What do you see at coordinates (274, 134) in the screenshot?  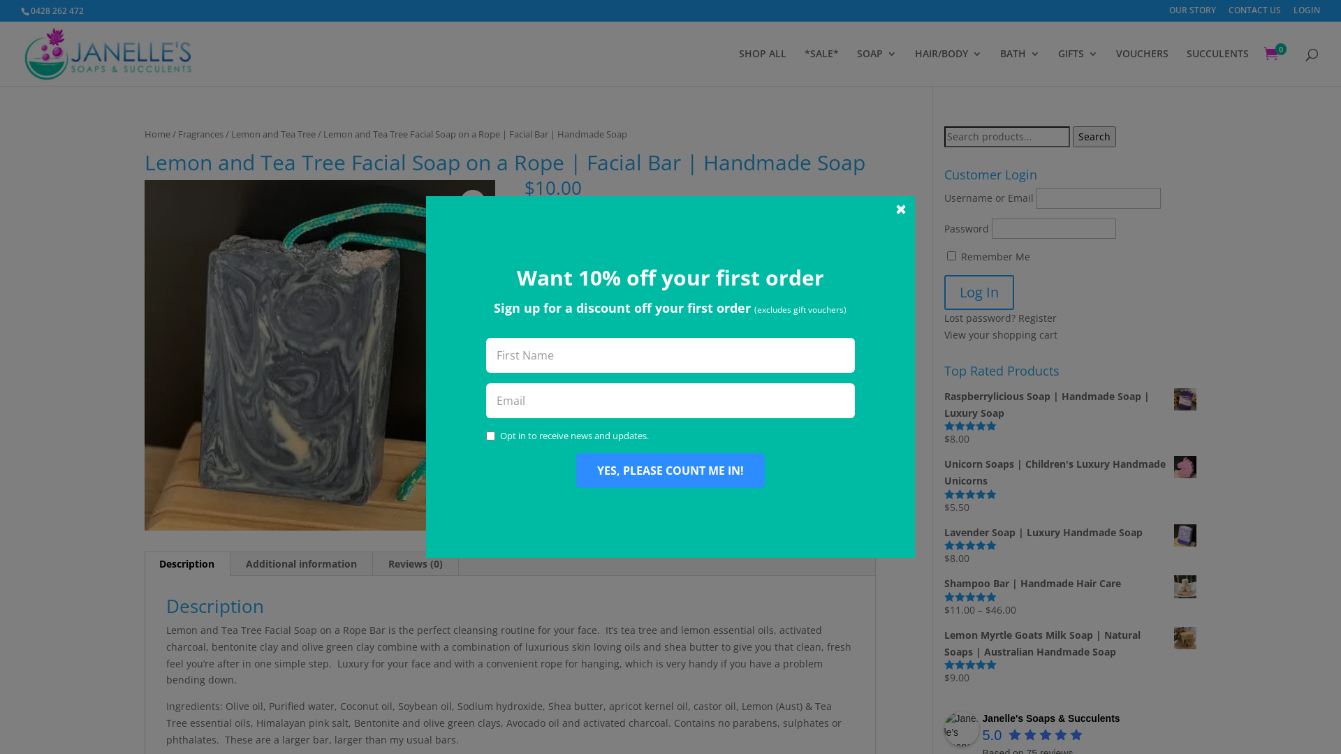 I see `Lemon and Tea Tree` at bounding box center [274, 134].